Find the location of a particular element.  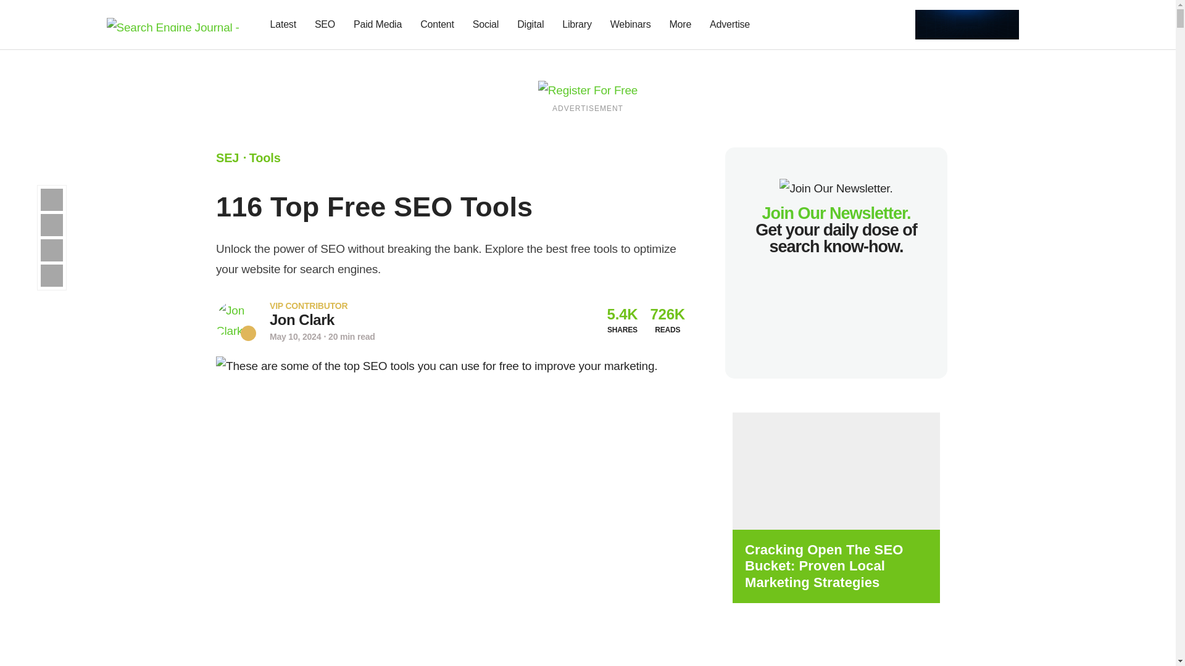

Paid Media is located at coordinates (378, 25).